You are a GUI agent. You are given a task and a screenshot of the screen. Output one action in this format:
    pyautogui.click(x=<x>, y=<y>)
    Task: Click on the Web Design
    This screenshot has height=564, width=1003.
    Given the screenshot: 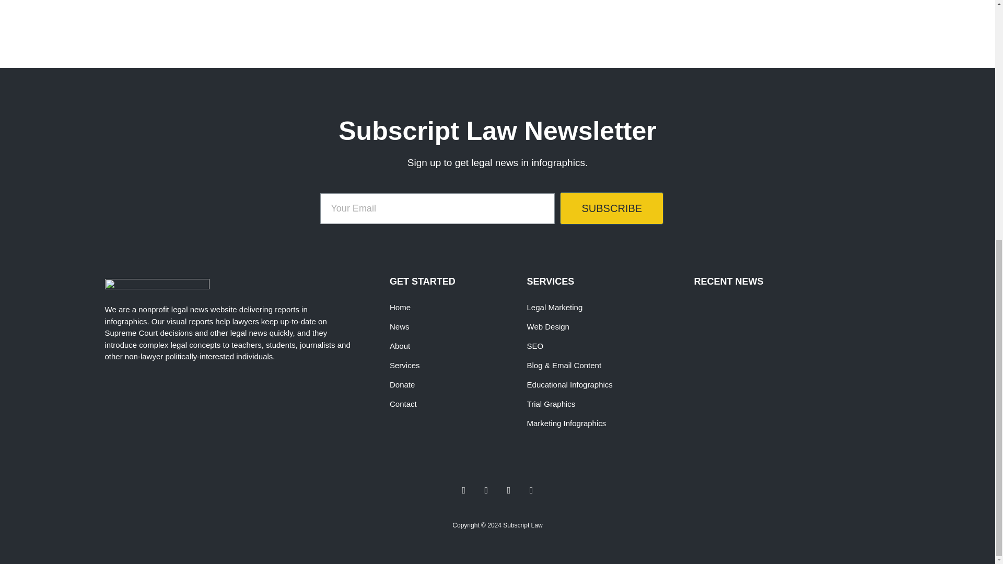 What is the action you would take?
    pyautogui.click(x=605, y=327)
    